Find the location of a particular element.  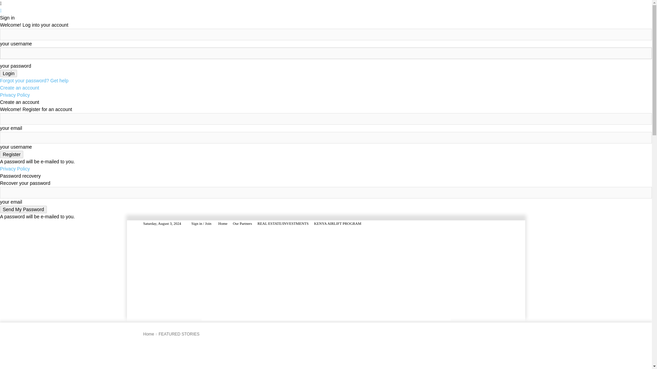

Send My Password is located at coordinates (23, 209).